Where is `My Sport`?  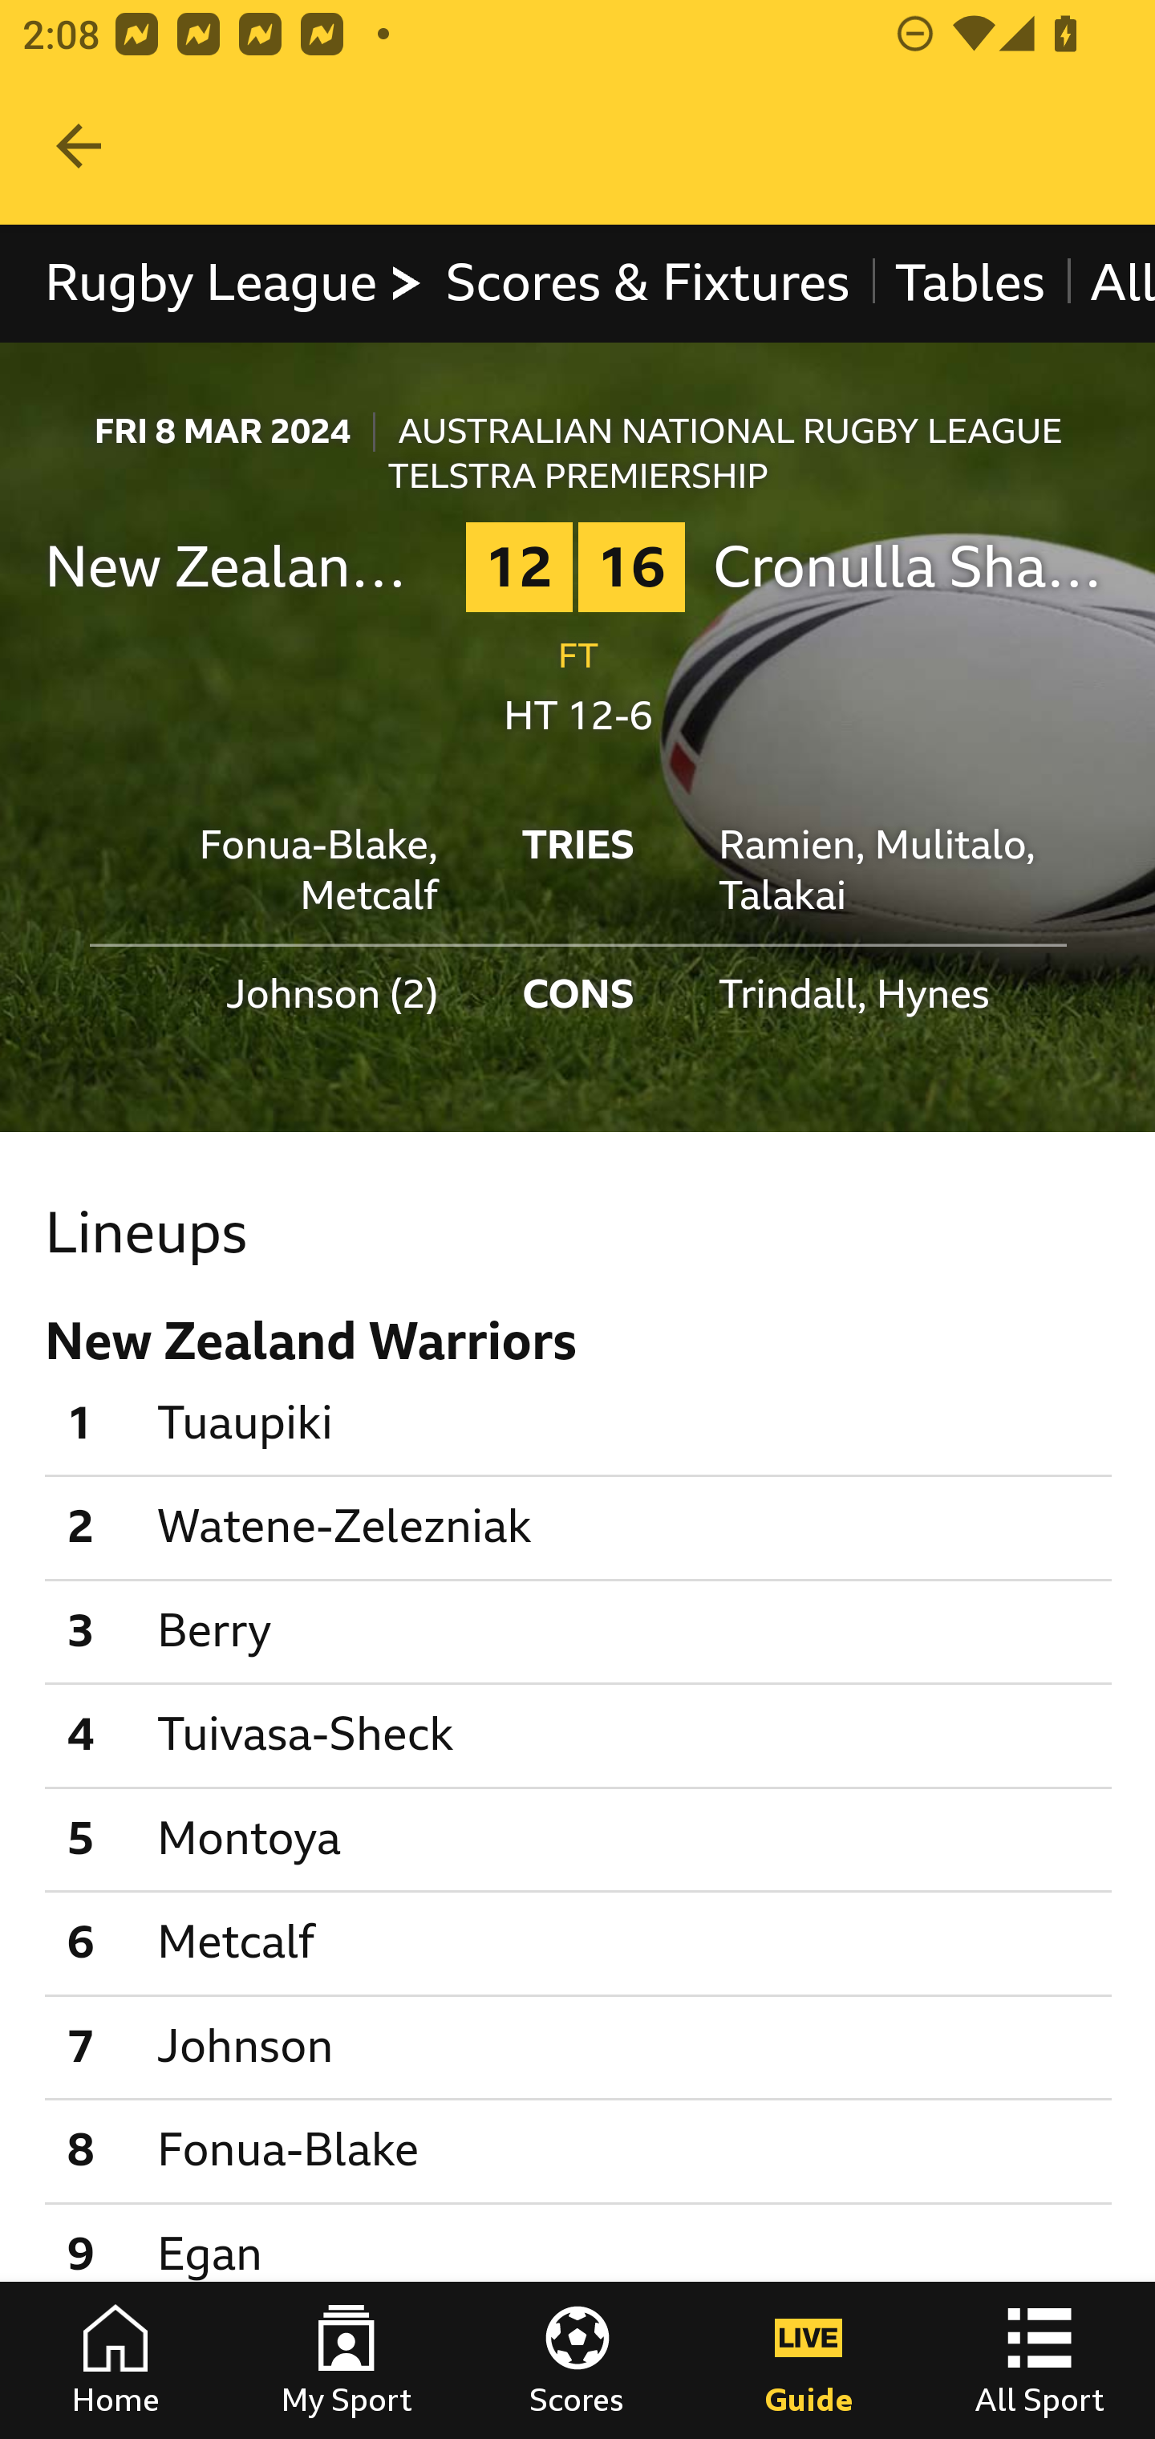 My Sport is located at coordinates (346, 2360).